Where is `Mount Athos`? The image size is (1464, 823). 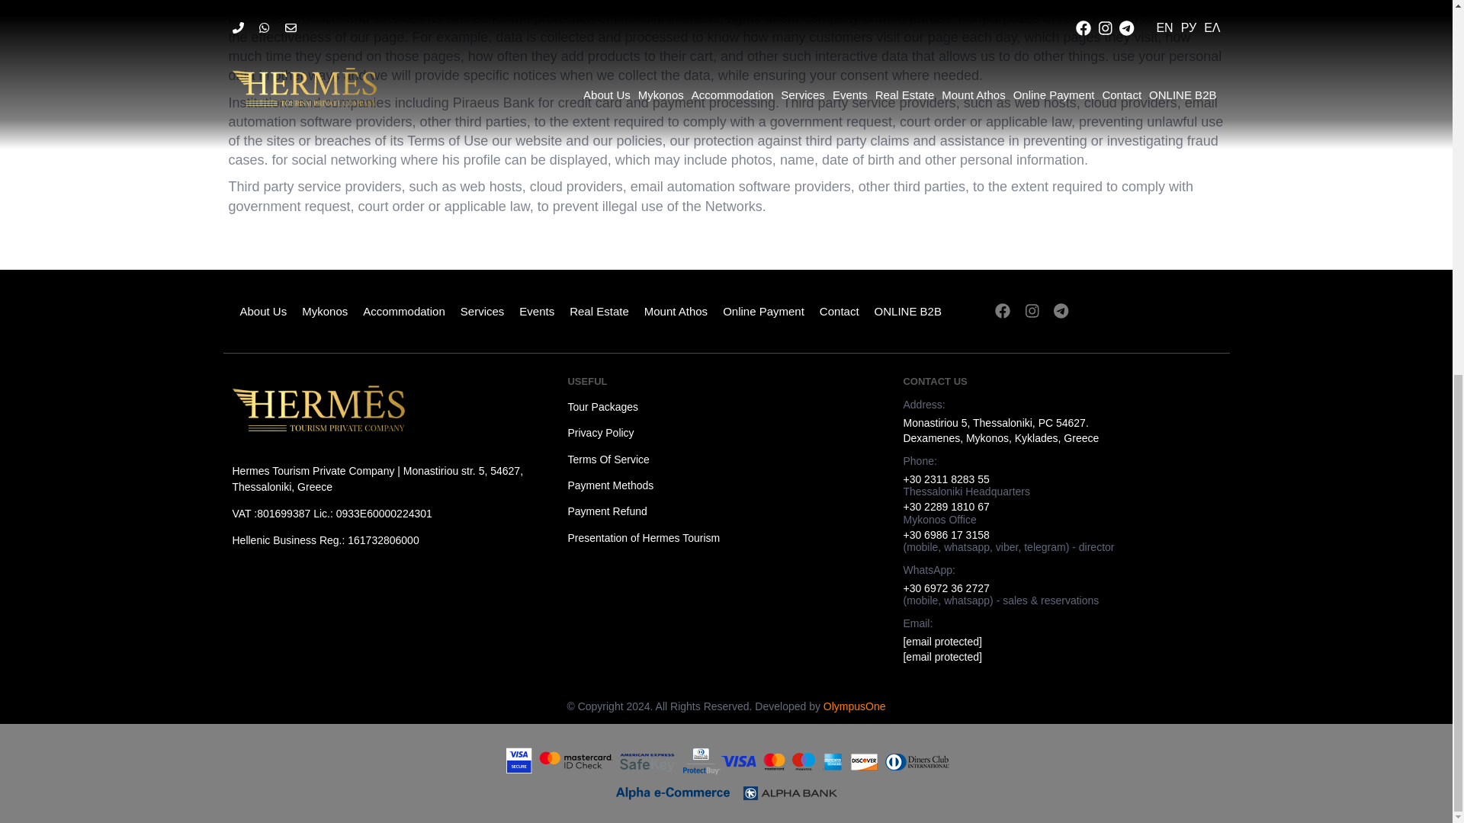 Mount Athos is located at coordinates (676, 311).